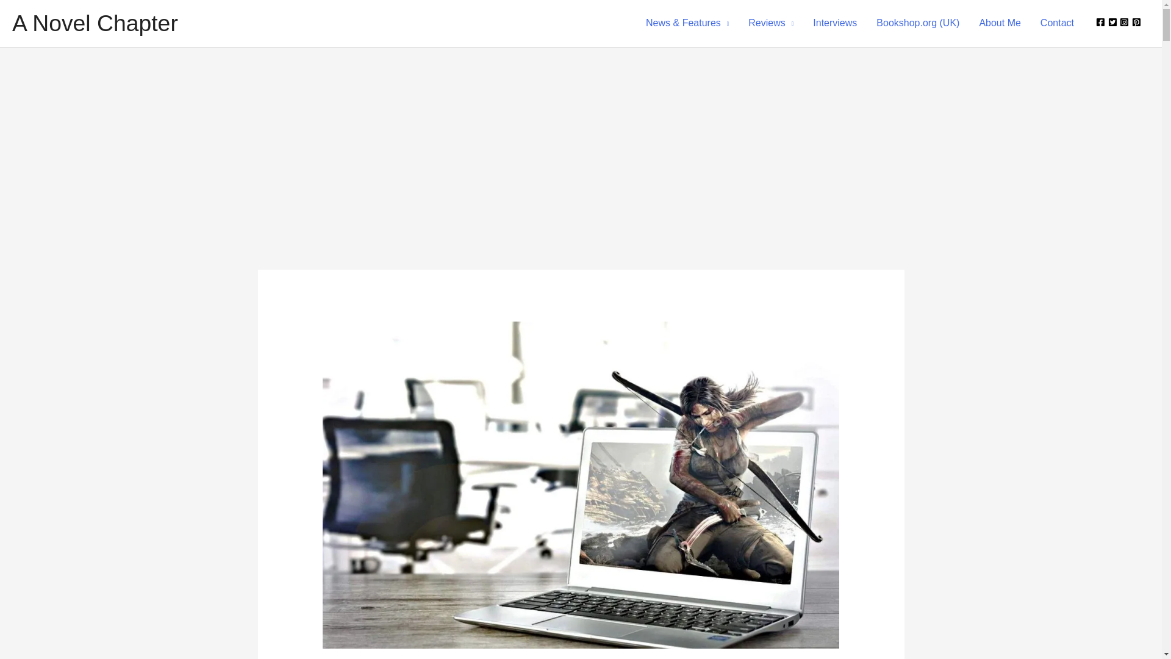 This screenshot has width=1171, height=659. Describe the element at coordinates (1057, 23) in the screenshot. I see `Contact` at that location.